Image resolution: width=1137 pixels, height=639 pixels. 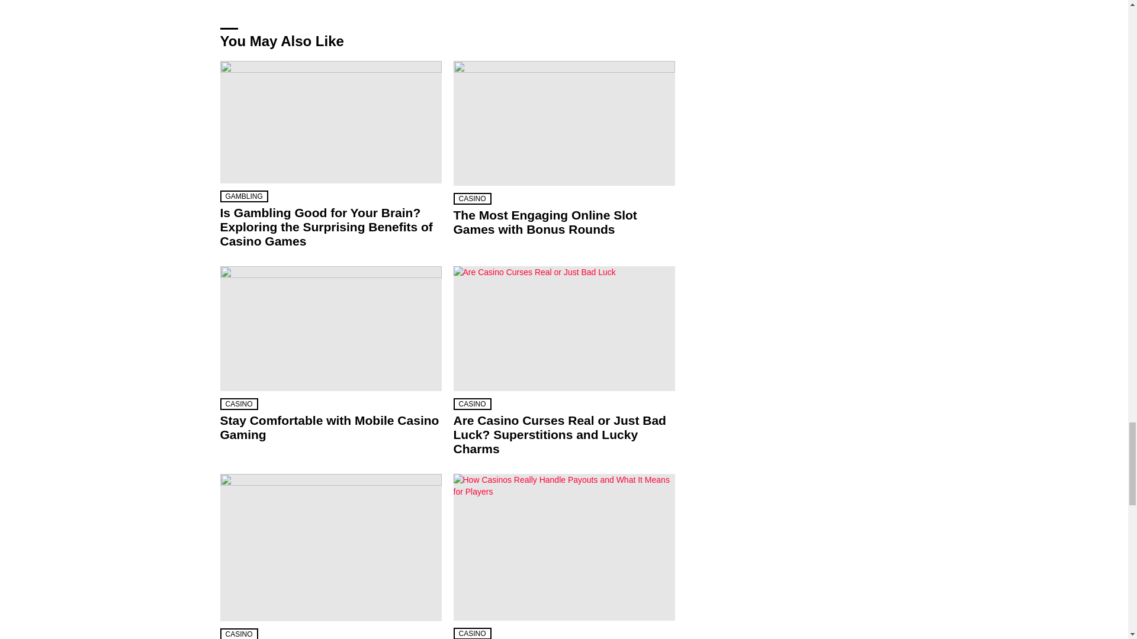 What do you see at coordinates (331, 328) in the screenshot?
I see `Stay Comfortable with Mobile Casino Gaming` at bounding box center [331, 328].